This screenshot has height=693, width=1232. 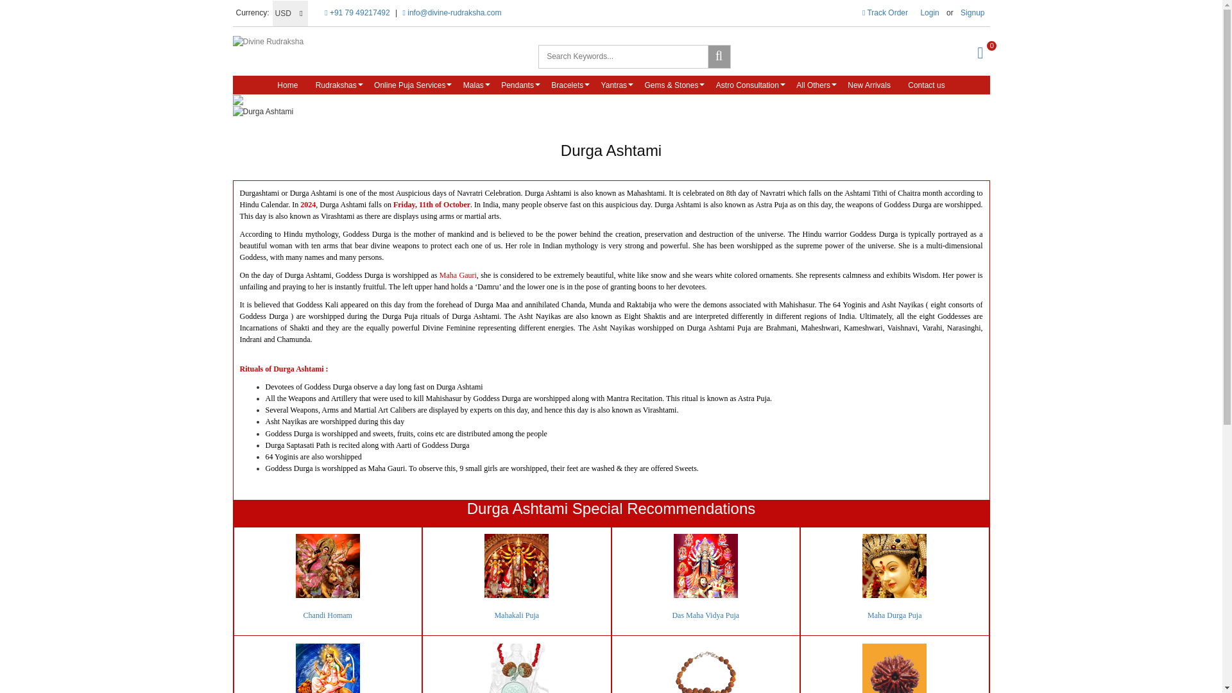 I want to click on Track Order, so click(x=885, y=13).